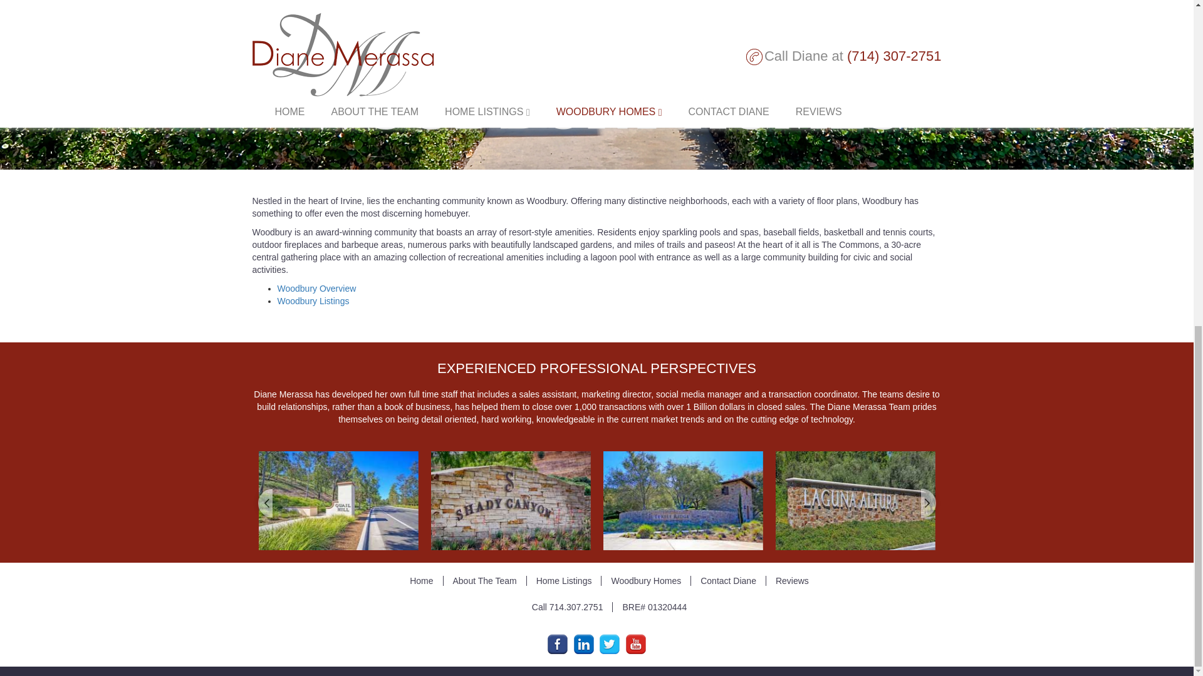 Image resolution: width=1203 pixels, height=676 pixels. Describe the element at coordinates (485, 581) in the screenshot. I see `About The Team` at that location.